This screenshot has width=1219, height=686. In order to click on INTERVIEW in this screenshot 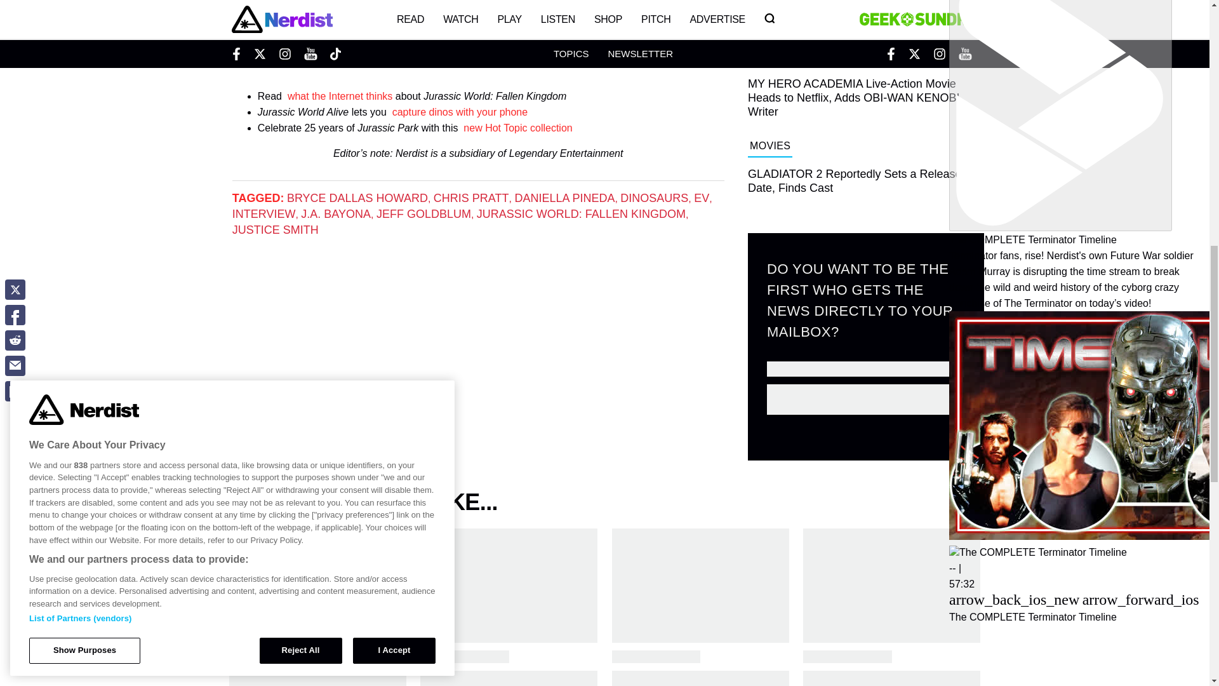, I will do `click(264, 213)`.